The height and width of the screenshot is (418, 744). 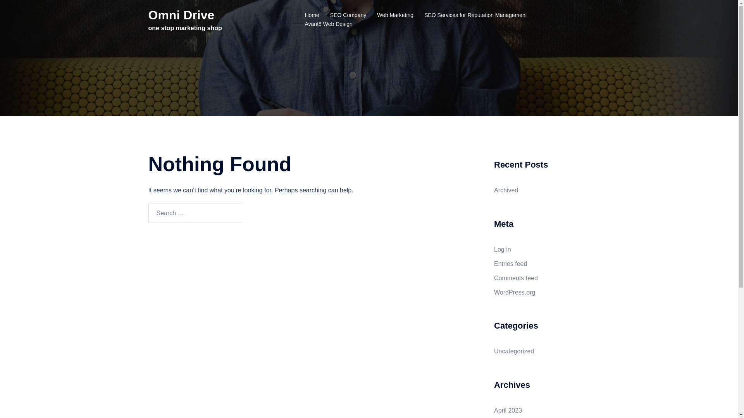 What do you see at coordinates (269, 213) in the screenshot?
I see `Search` at bounding box center [269, 213].